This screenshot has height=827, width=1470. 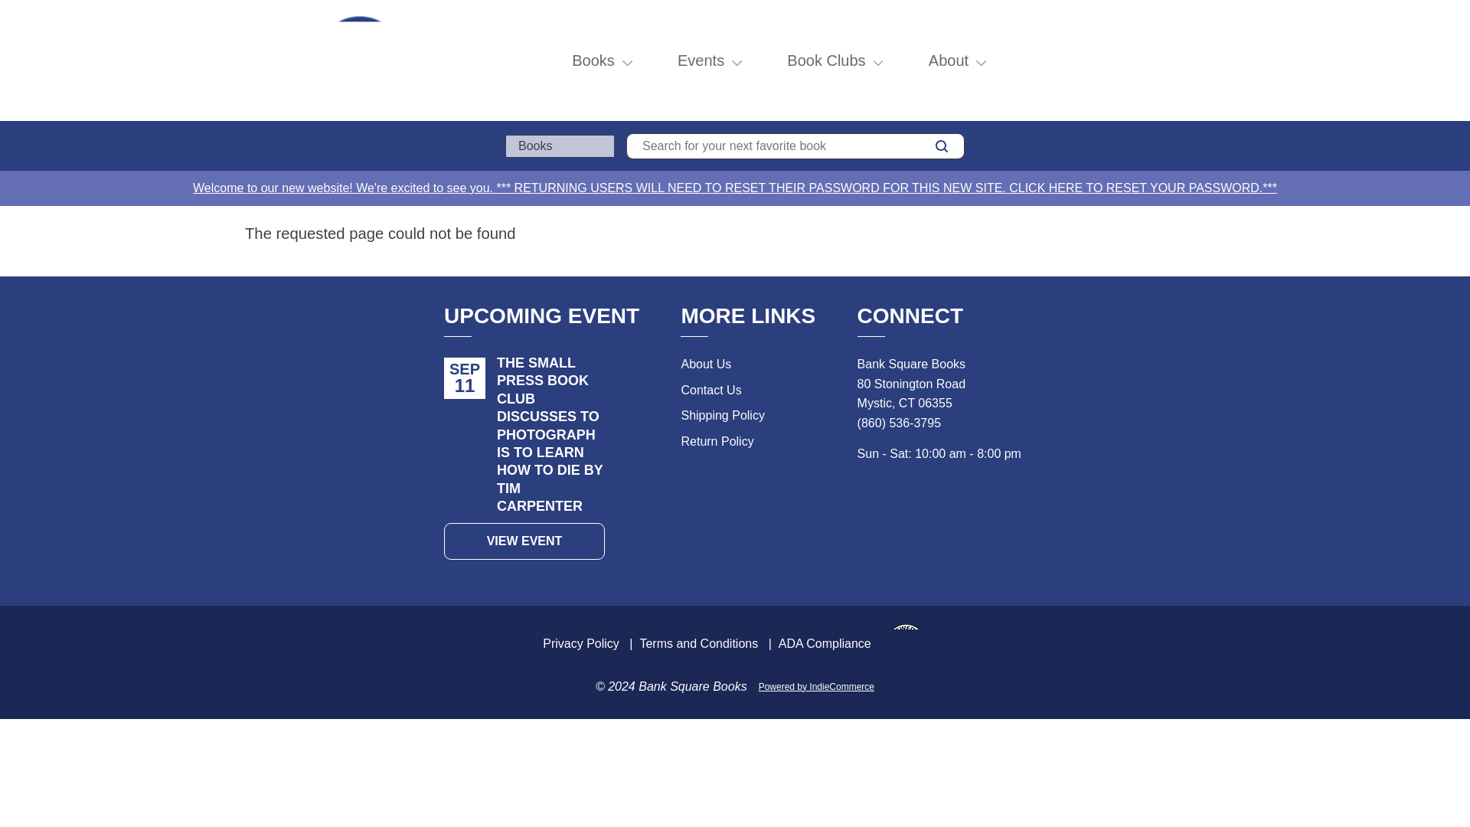 I want to click on Shipping Policy, so click(x=722, y=415).